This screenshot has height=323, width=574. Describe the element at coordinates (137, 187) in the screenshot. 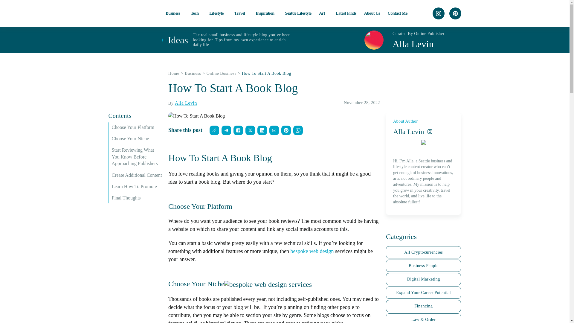

I see `Learn How To Promote` at that location.